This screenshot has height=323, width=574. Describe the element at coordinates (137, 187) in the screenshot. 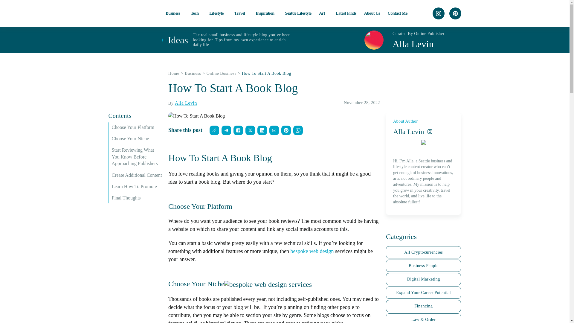

I see `Learn How To Promote` at that location.